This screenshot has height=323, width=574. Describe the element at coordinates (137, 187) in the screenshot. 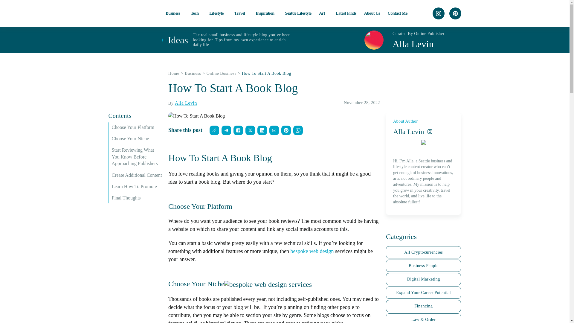

I see `Learn How To Promote` at that location.